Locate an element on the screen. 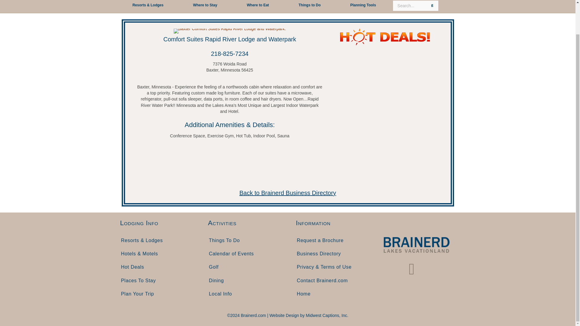 This screenshot has height=326, width=580. Back to Brainerd Business Directory is located at coordinates (287, 193).